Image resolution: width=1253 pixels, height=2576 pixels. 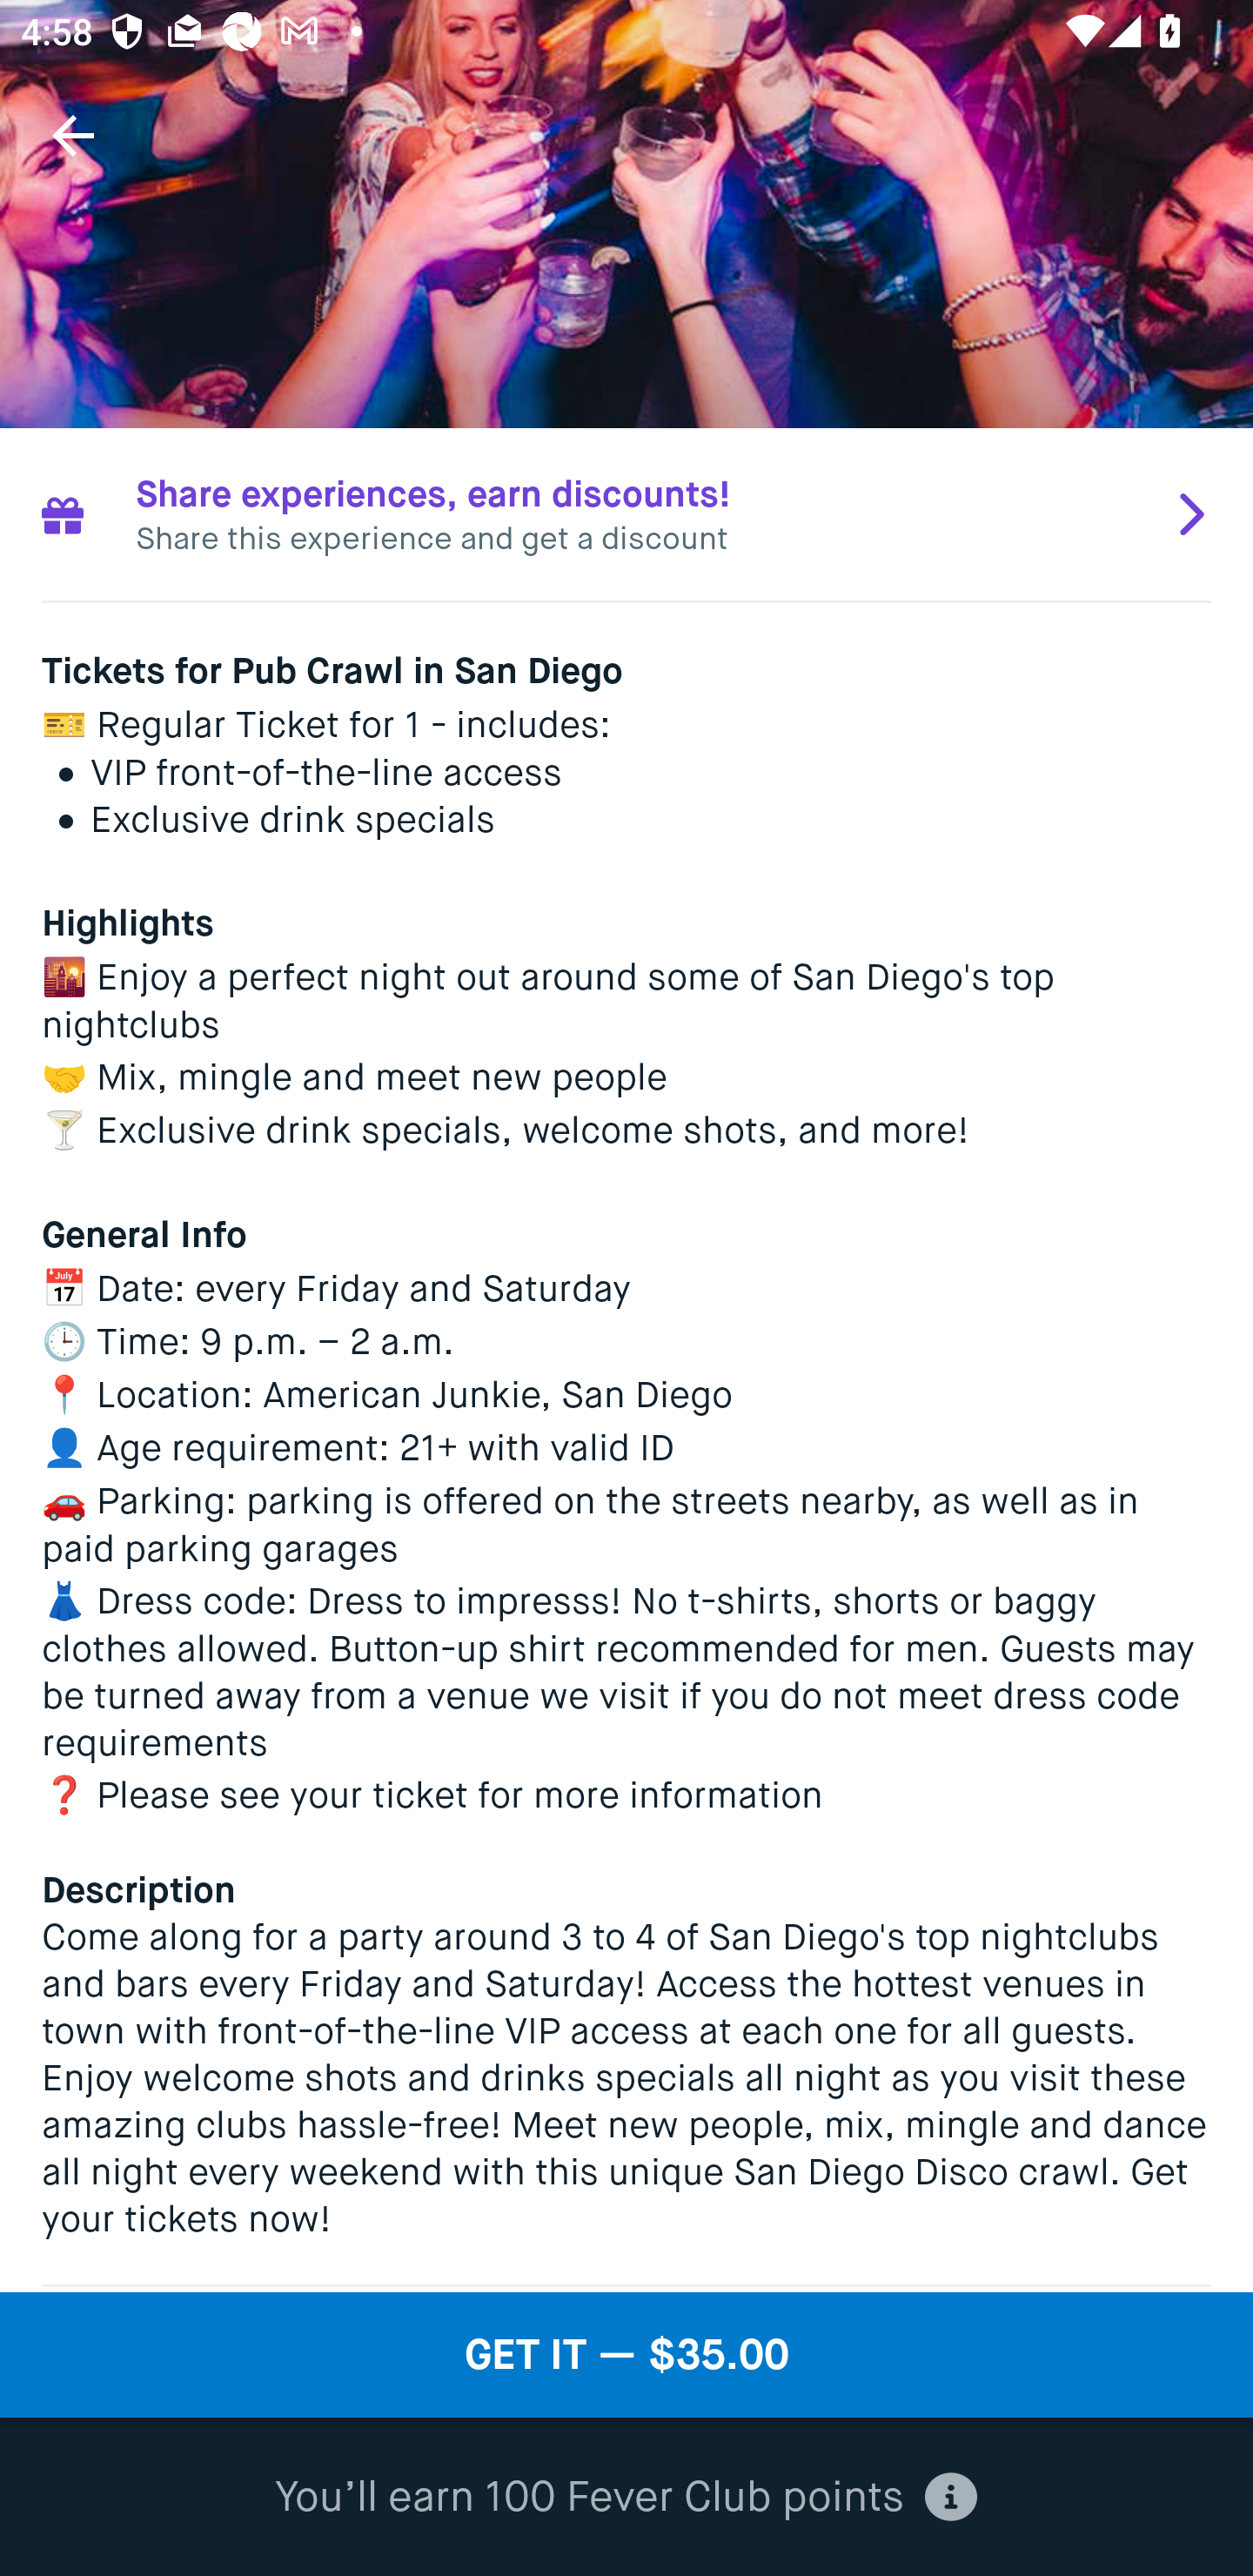 I want to click on You’ll earn 100 Fever Club points, so click(x=626, y=2498).